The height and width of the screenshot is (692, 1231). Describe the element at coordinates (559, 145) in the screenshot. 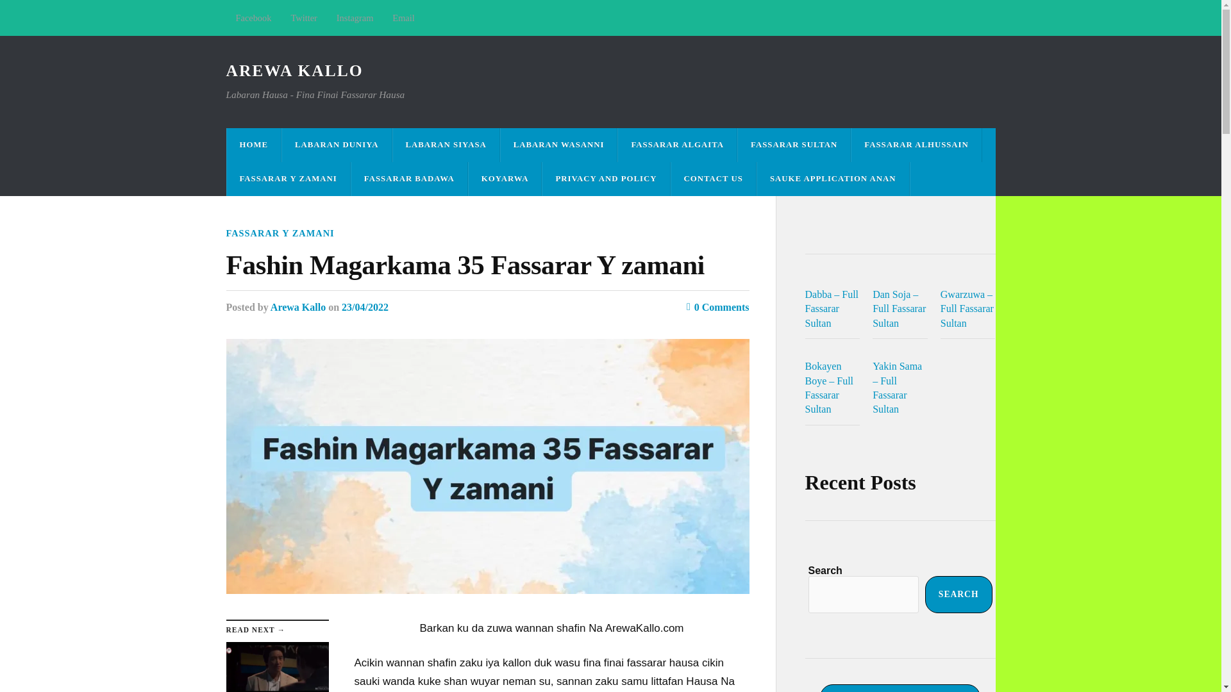

I see `LABARAN WASANNI` at that location.